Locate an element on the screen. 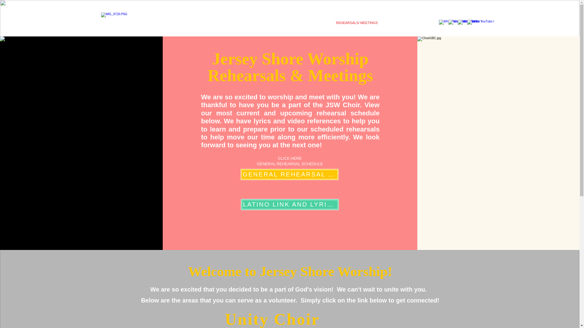 This screenshot has width=584, height=328. REGISTRATION is located at coordinates (308, 22).